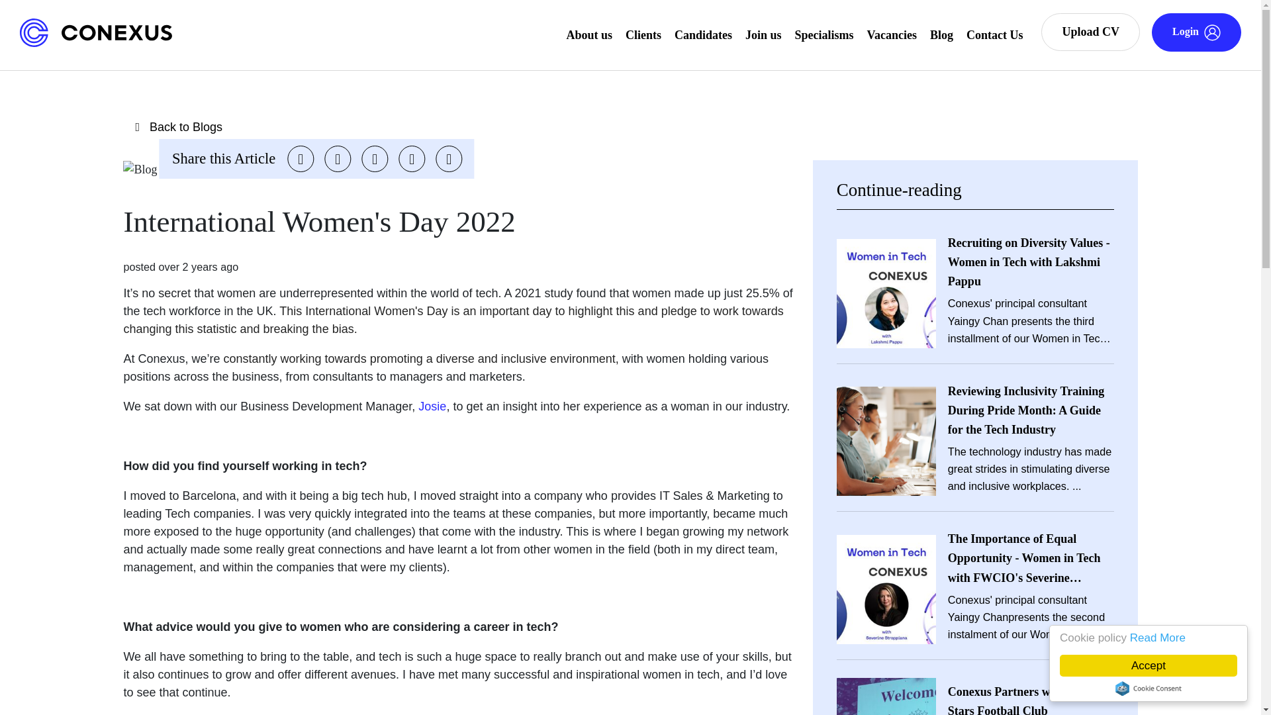 Image resolution: width=1271 pixels, height=715 pixels. Describe the element at coordinates (457, 127) in the screenshot. I see `Back to Blogs` at that location.